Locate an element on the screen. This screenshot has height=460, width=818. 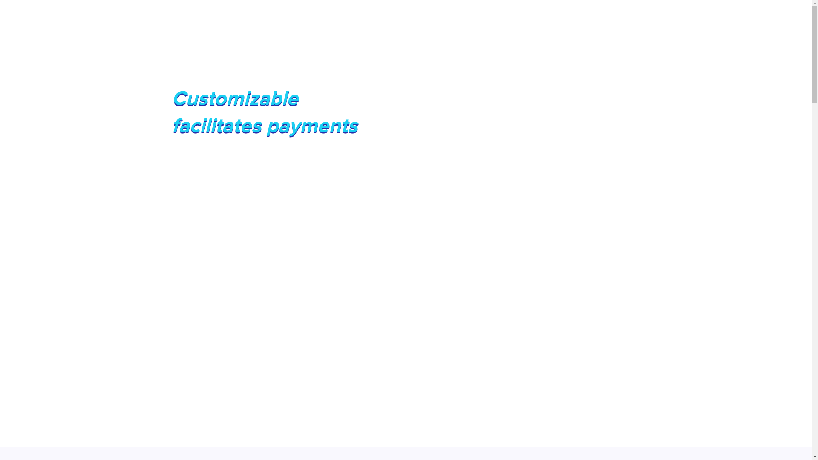
Contact is located at coordinates (589, 17).